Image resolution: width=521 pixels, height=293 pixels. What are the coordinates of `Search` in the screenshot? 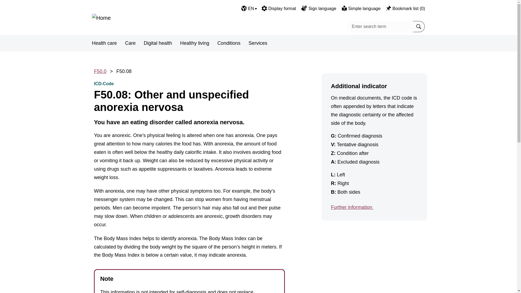 It's located at (419, 26).